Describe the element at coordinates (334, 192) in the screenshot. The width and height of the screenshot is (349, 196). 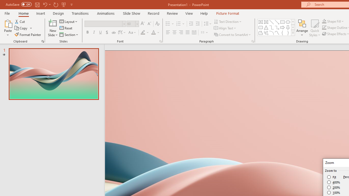
I see `100%` at that location.